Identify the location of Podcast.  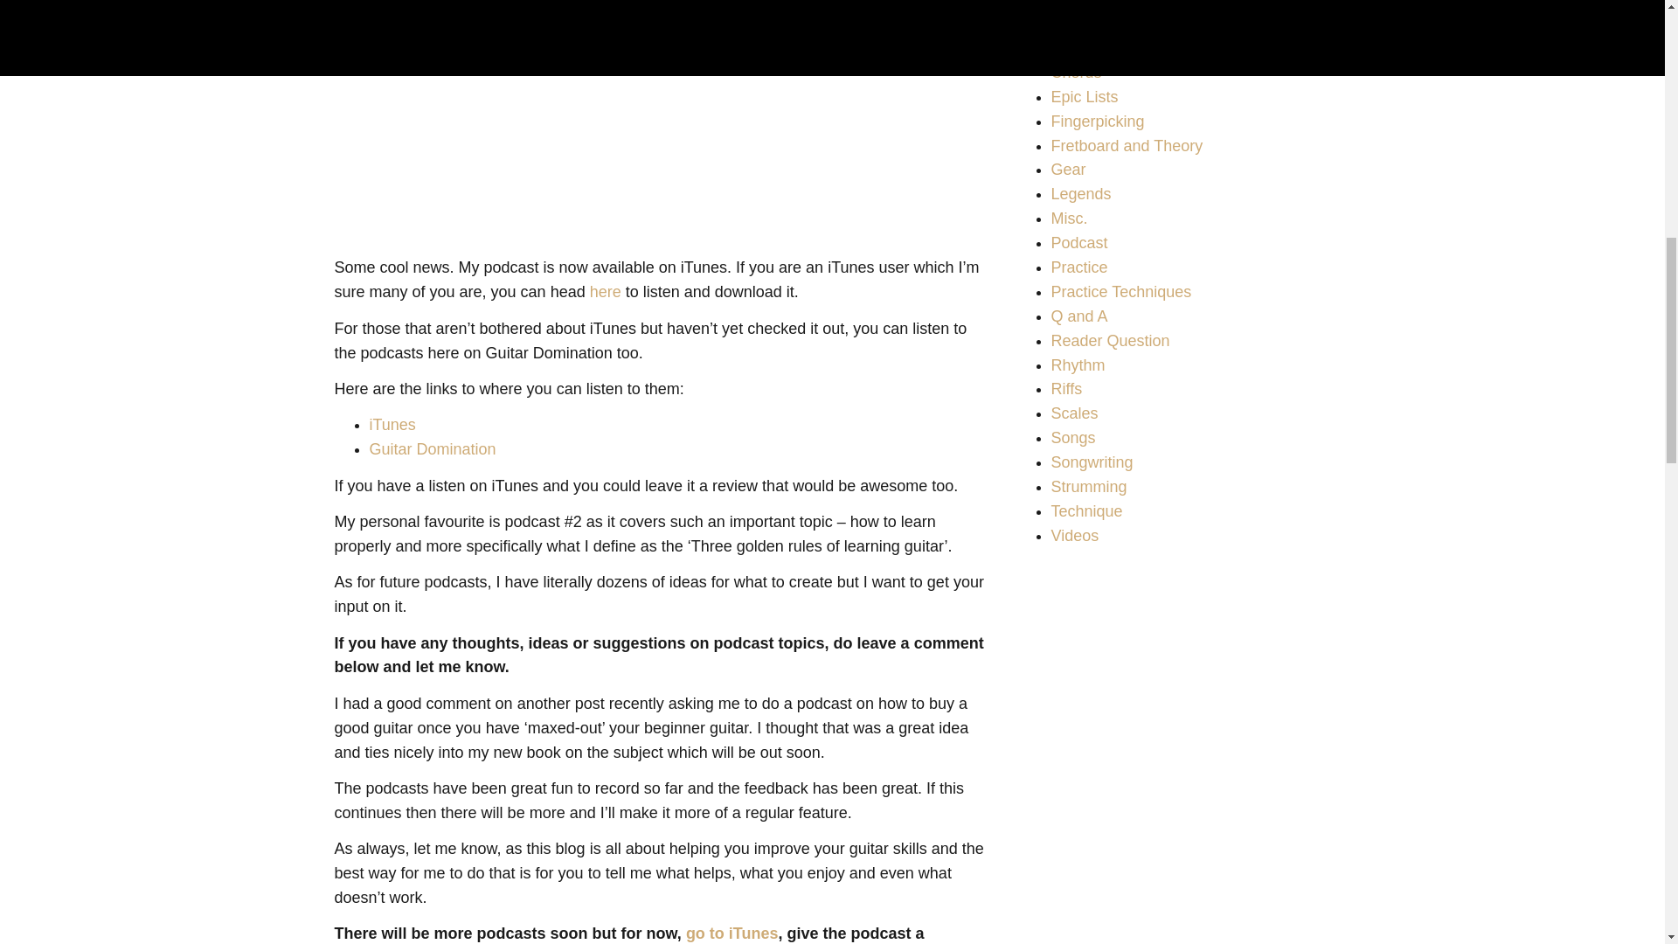
(1078, 243).